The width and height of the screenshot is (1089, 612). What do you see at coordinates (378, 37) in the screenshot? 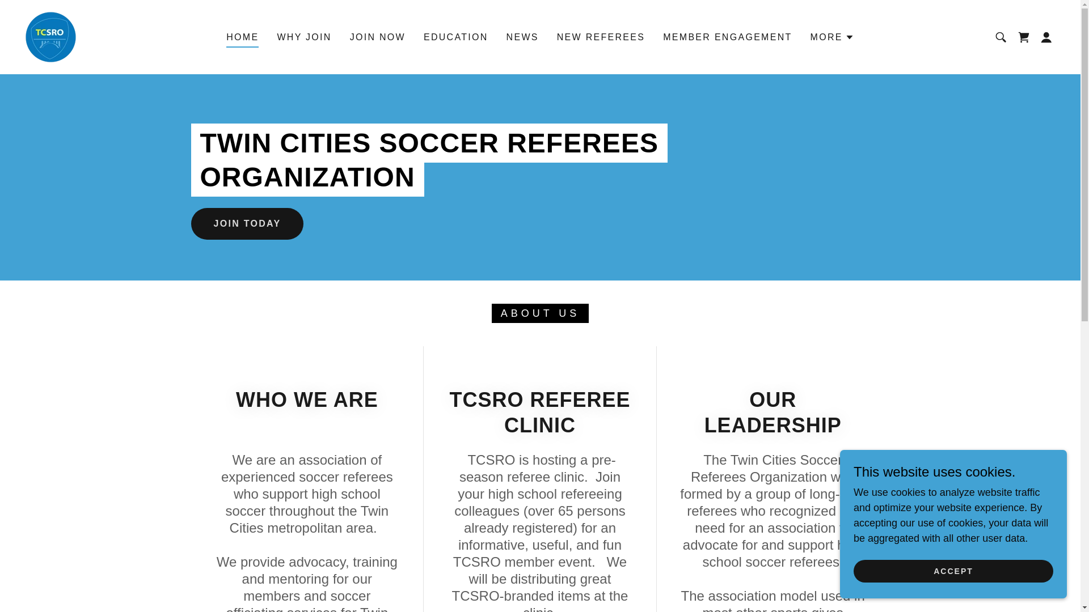
I see `JOIN NOW` at bounding box center [378, 37].